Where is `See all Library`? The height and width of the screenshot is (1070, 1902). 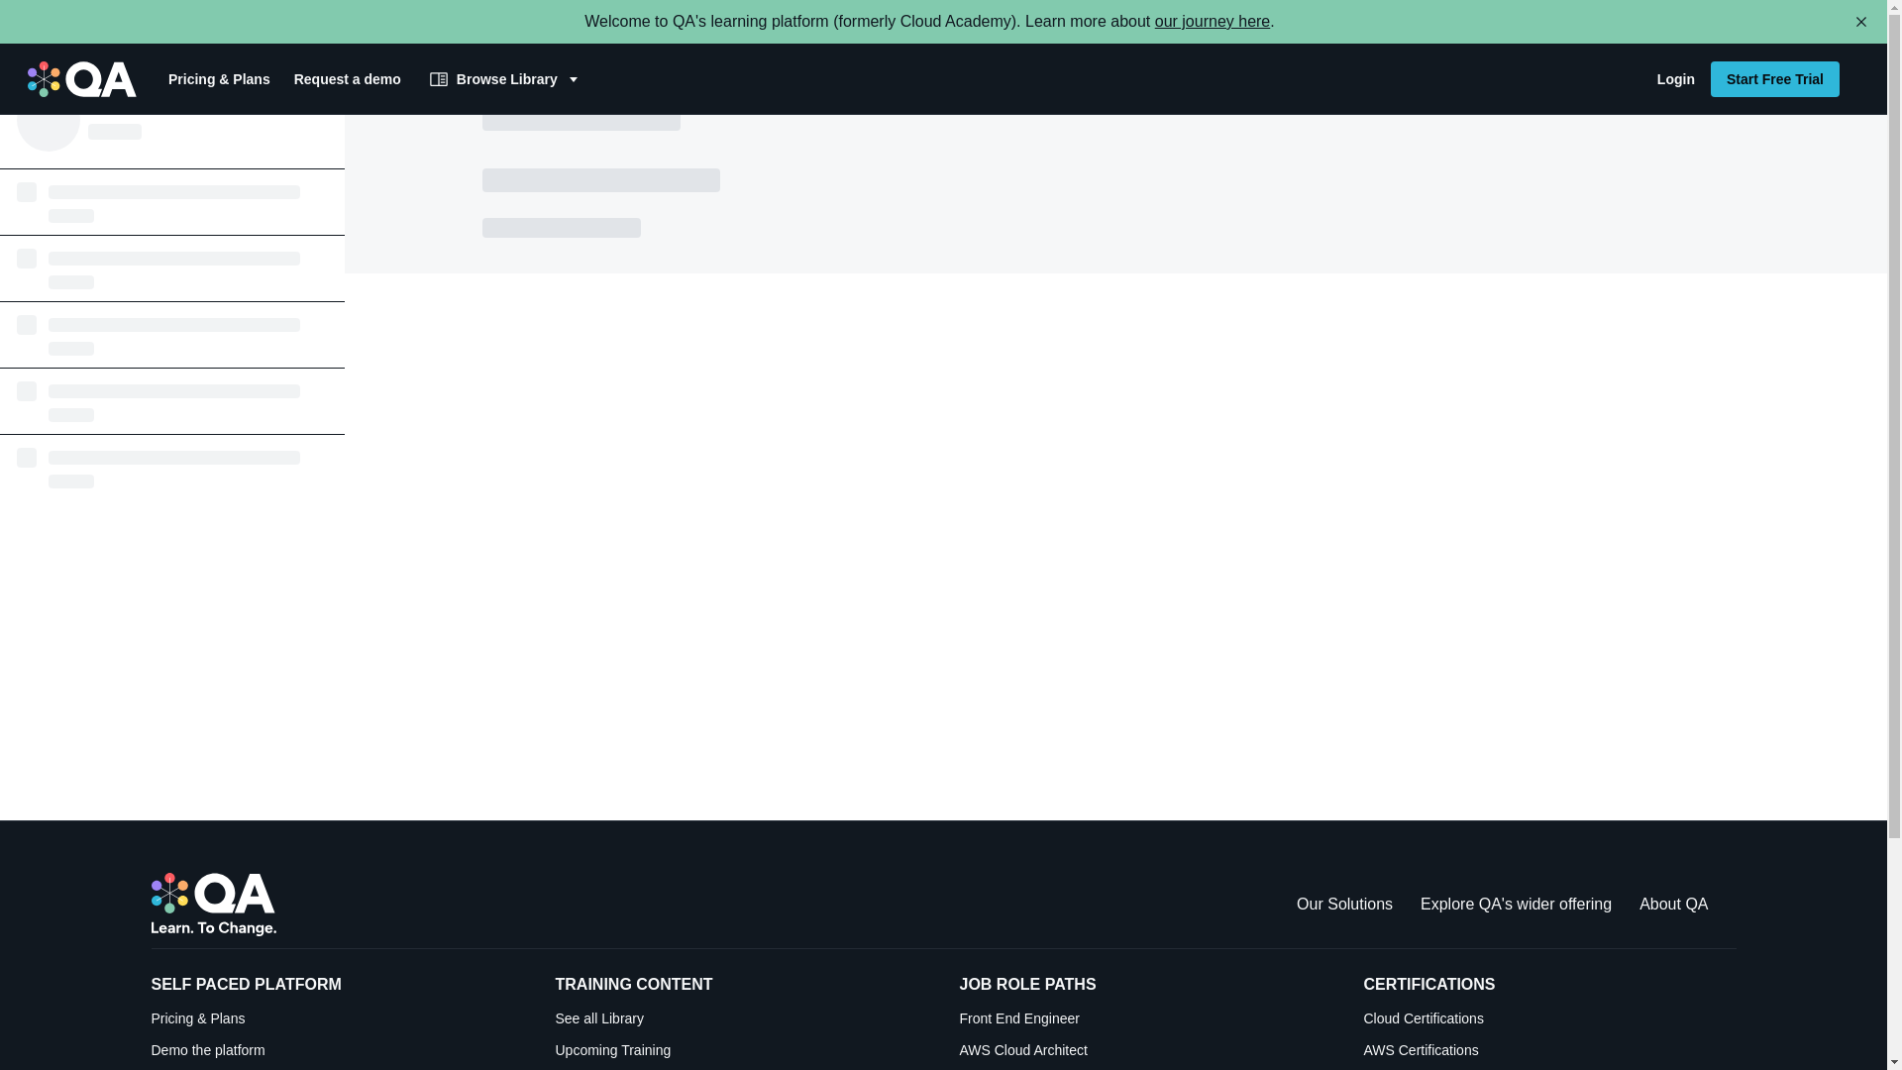 See all Library is located at coordinates (741, 1018).